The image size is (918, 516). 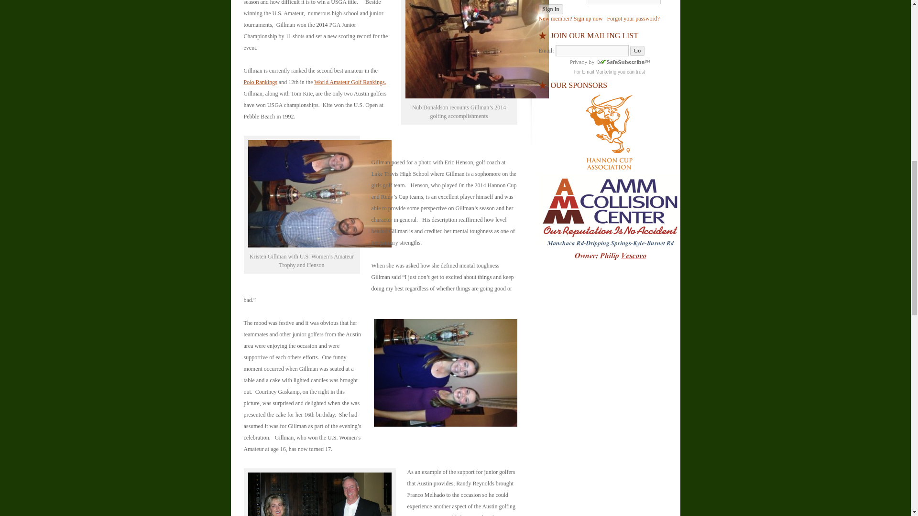 What do you see at coordinates (637, 51) in the screenshot?
I see `Go` at bounding box center [637, 51].